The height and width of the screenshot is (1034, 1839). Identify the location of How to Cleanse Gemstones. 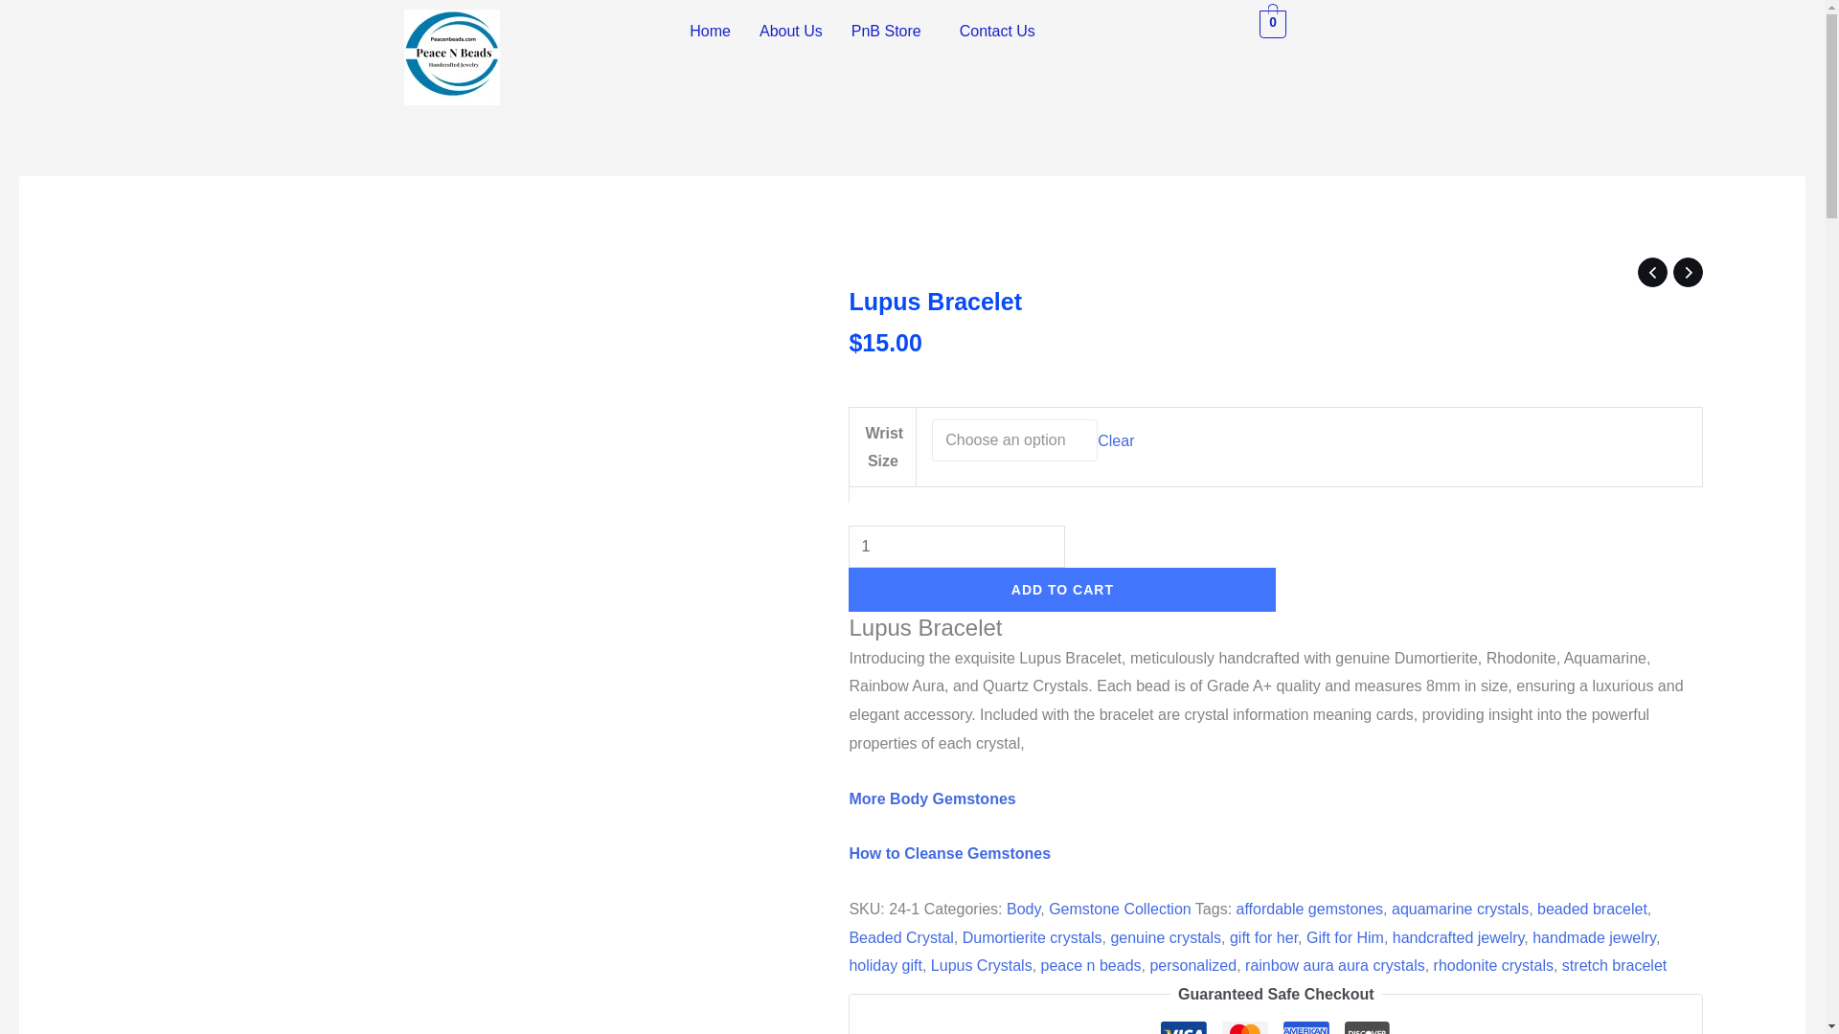
(948, 853).